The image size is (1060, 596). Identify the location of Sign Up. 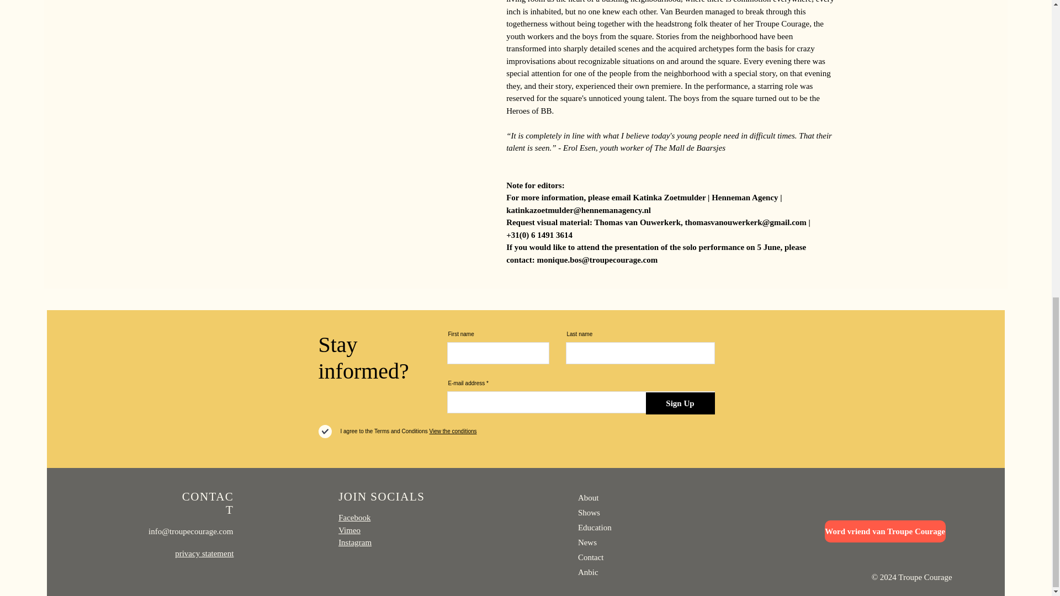
(680, 403).